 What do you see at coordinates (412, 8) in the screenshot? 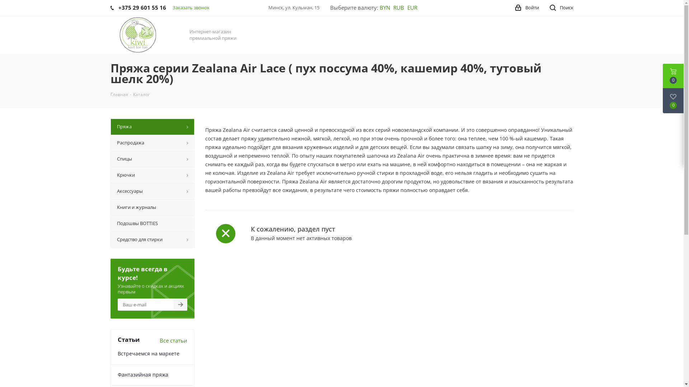
I see `EUR` at bounding box center [412, 8].